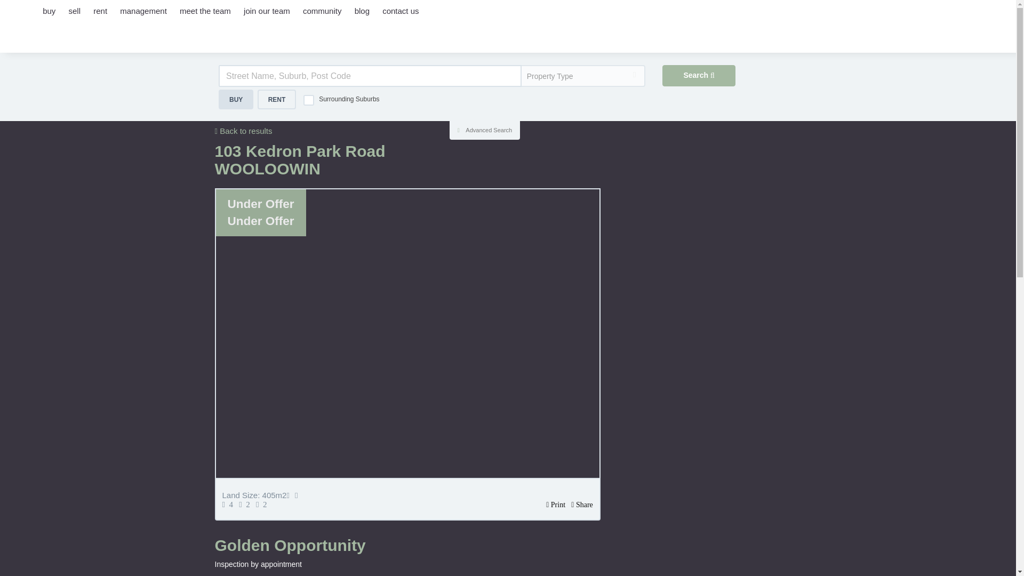 Image resolution: width=1024 pixels, height=576 pixels. What do you see at coordinates (267, 19) in the screenshot?
I see `join our team` at bounding box center [267, 19].